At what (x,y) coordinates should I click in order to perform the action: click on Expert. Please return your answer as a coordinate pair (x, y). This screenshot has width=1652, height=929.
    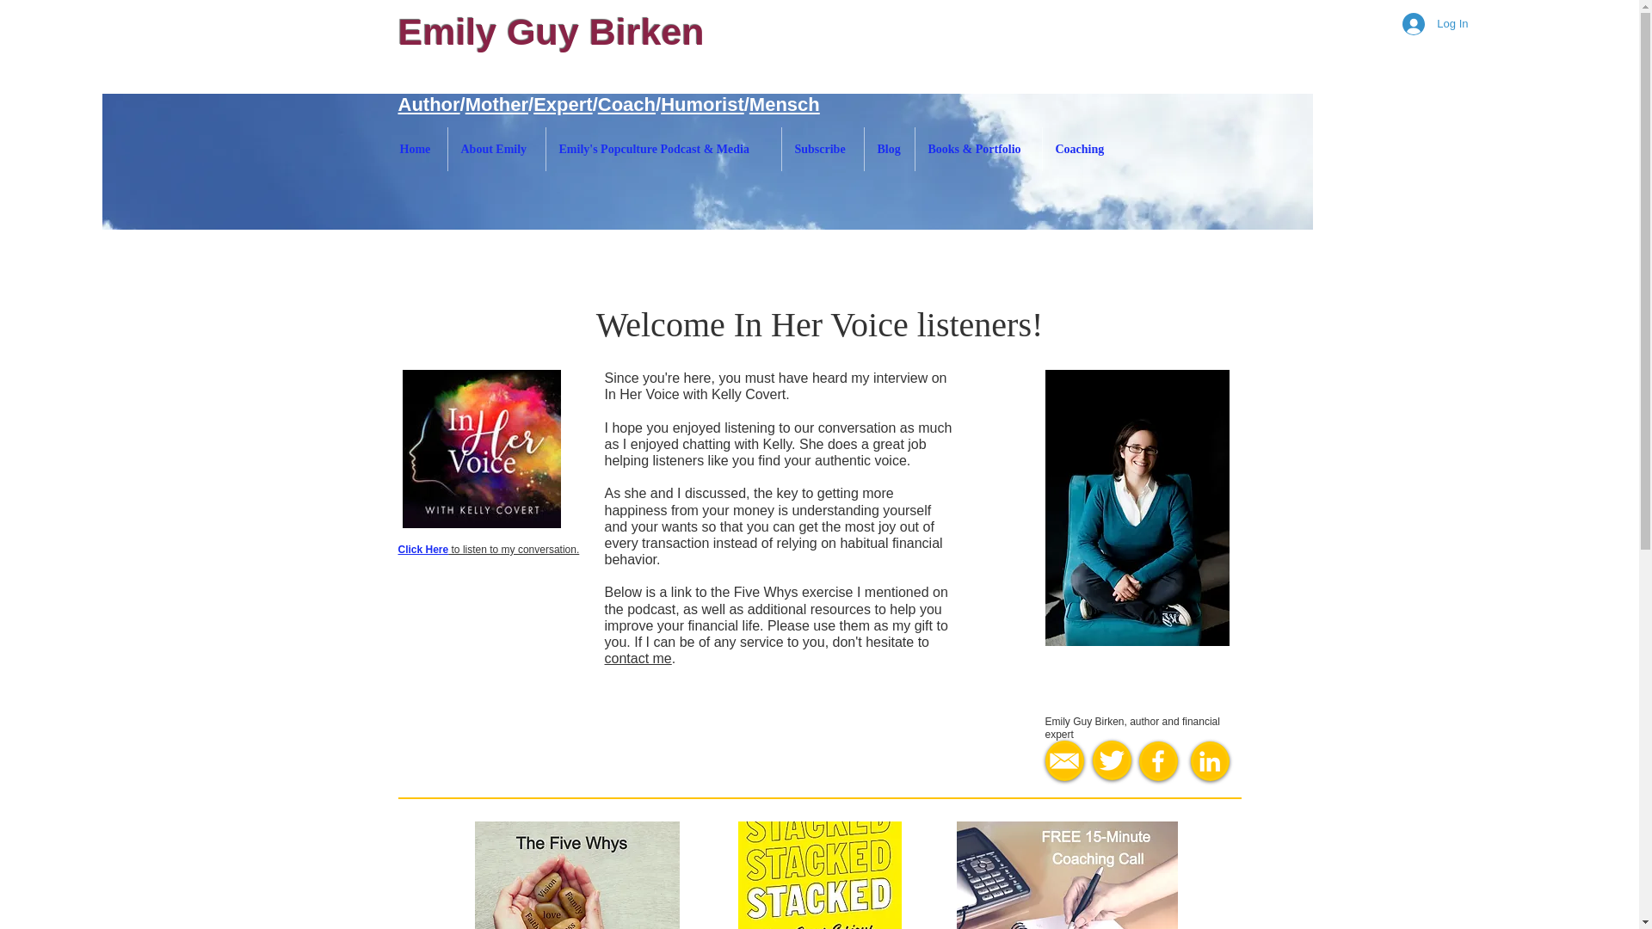
    Looking at the image, I should click on (563, 104).